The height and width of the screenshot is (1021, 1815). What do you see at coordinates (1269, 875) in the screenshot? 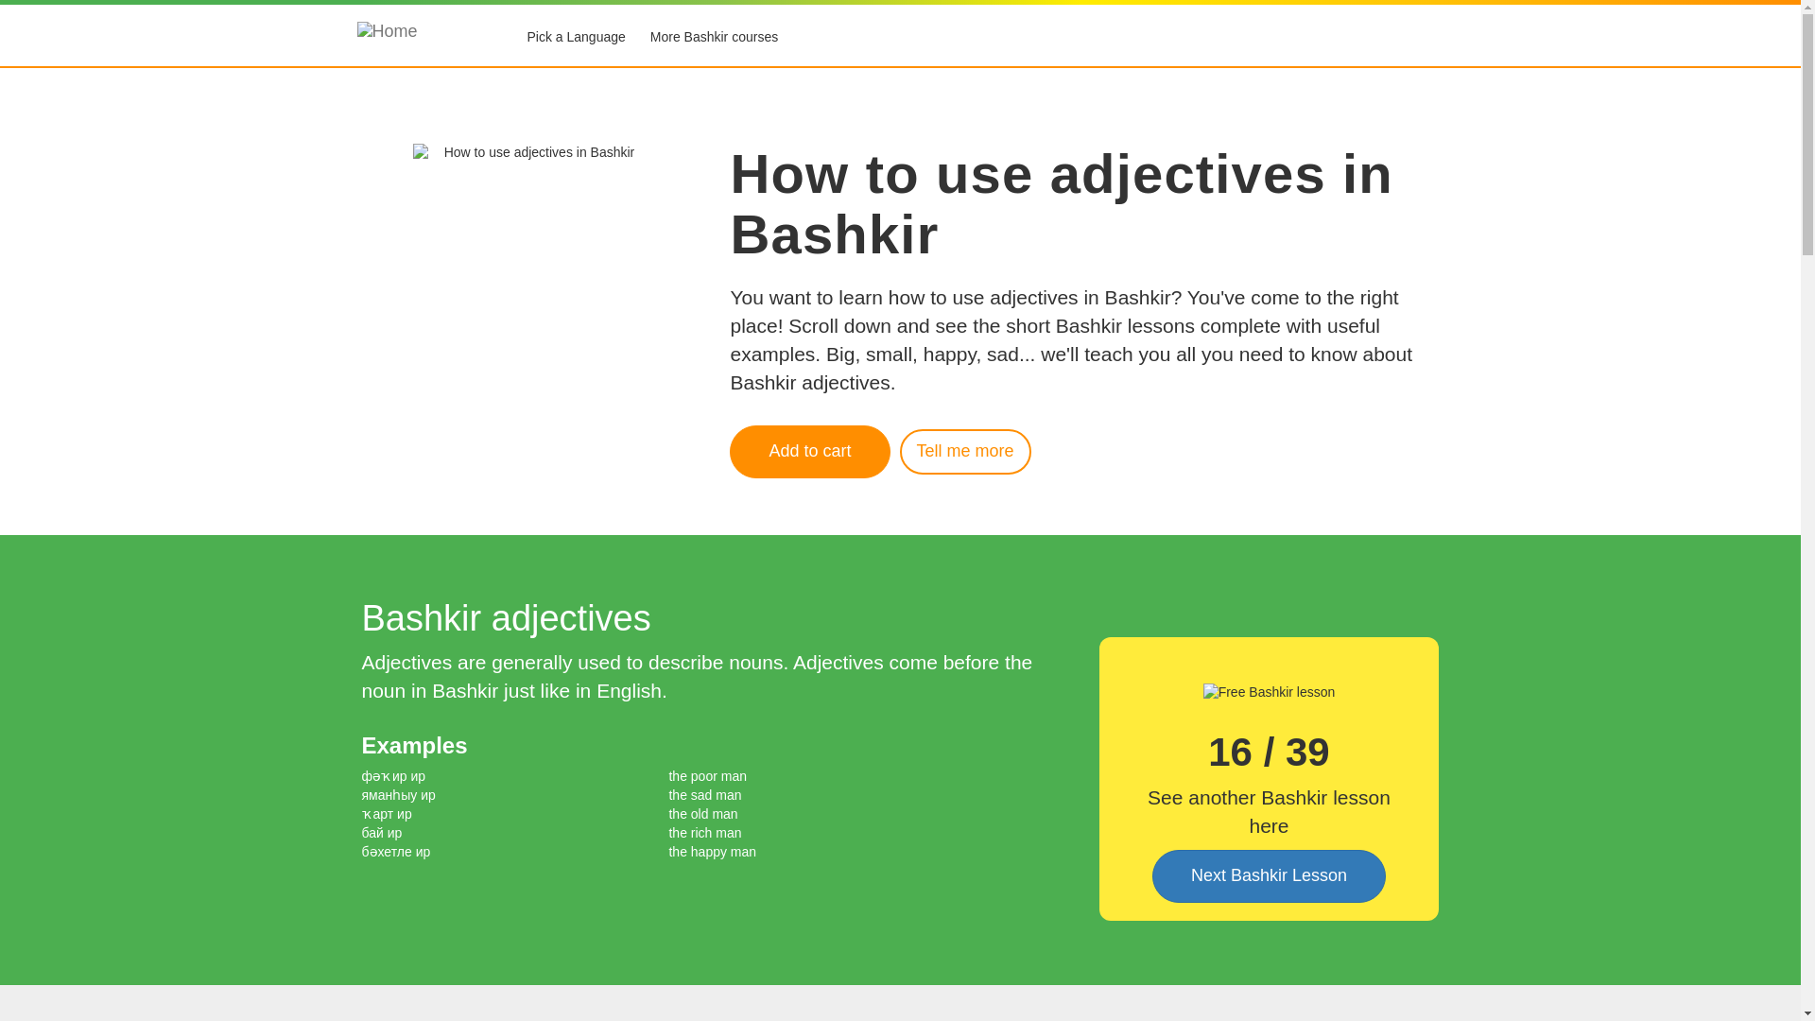
I see `Next Bashkir Lesson` at bounding box center [1269, 875].